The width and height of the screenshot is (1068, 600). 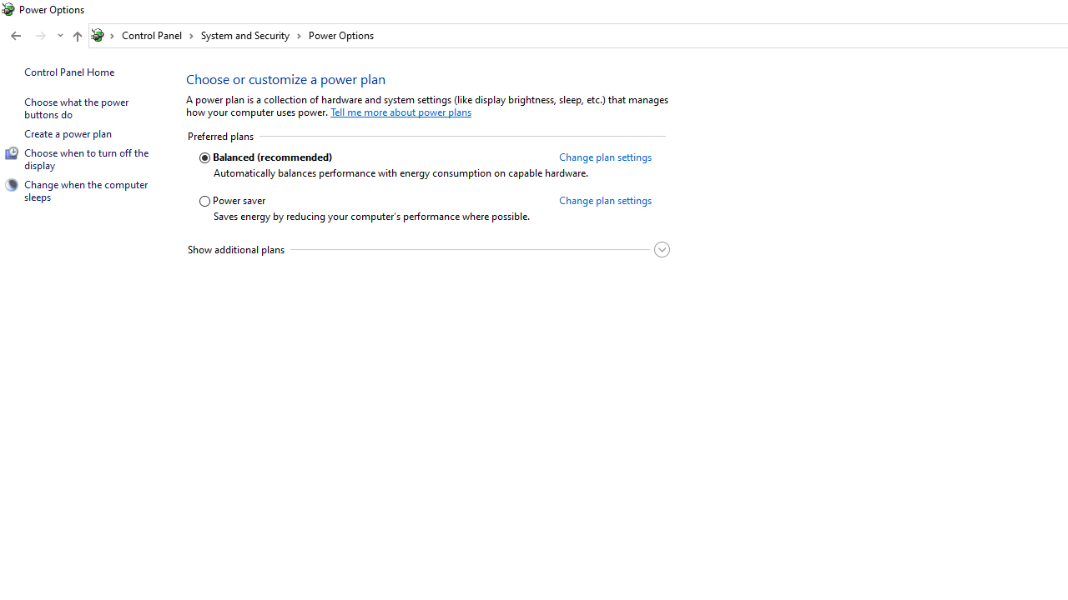 What do you see at coordinates (87, 190) in the screenshot?
I see `Change when the computer sleeps` at bounding box center [87, 190].